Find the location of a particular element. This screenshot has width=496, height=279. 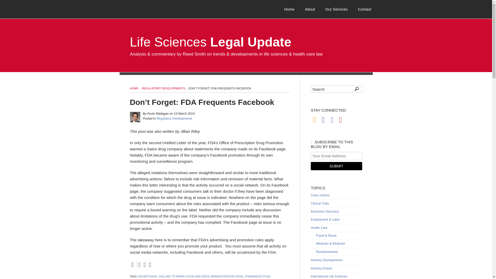

Home is located at coordinates (289, 9).